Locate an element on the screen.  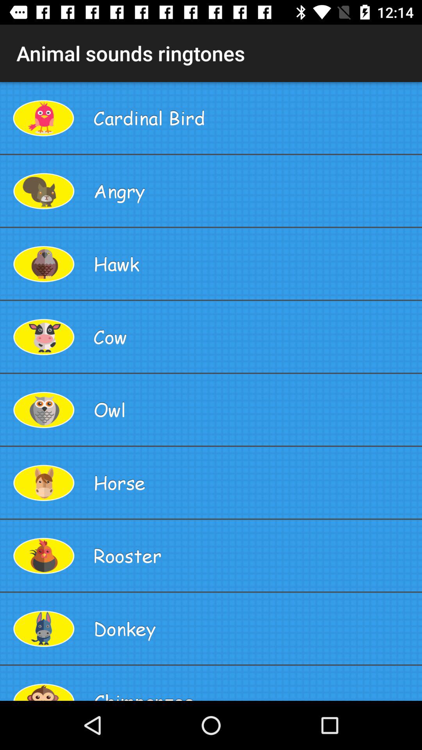
flip to owl icon is located at coordinates (255, 409).